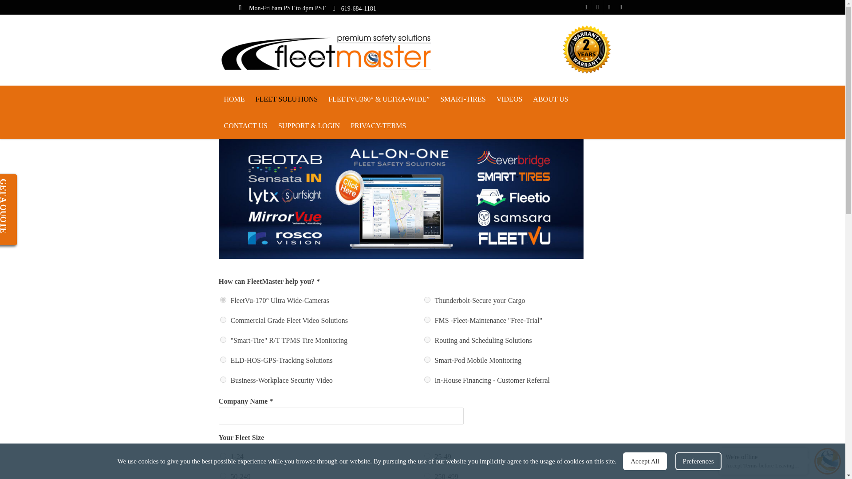 The height and width of the screenshot is (479, 852). What do you see at coordinates (427, 299) in the screenshot?
I see `Thunderbolt-Secure your Cargo` at bounding box center [427, 299].